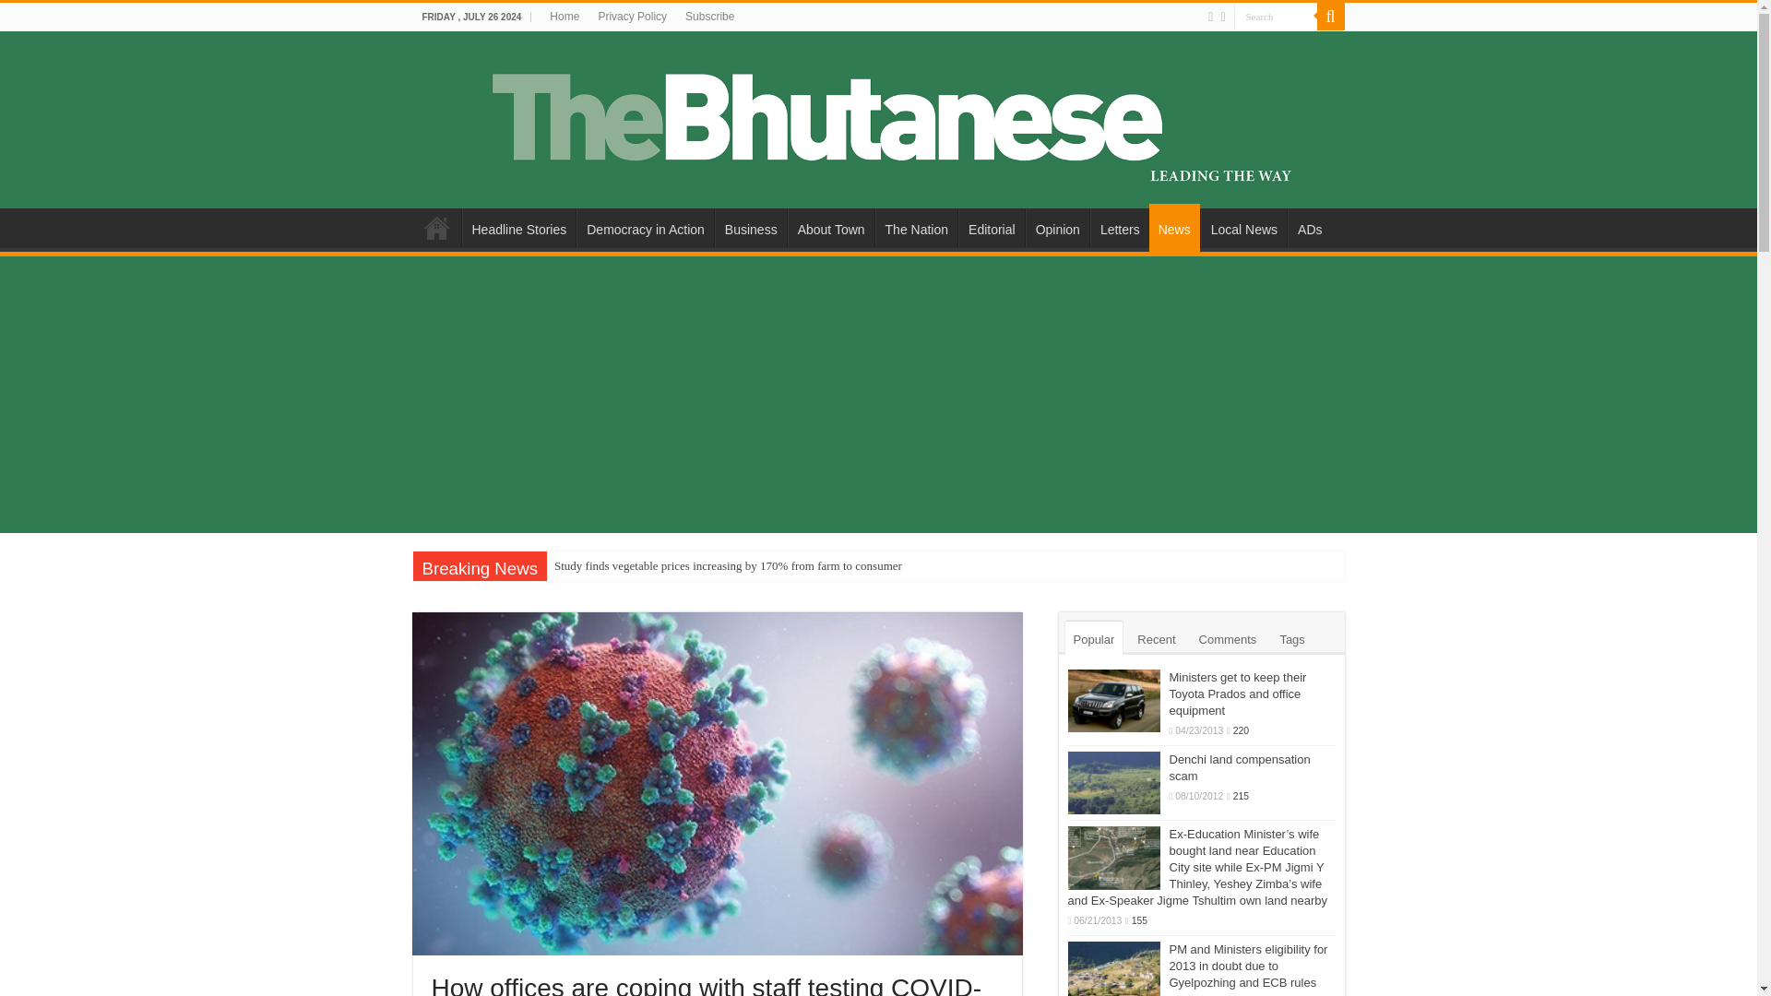  I want to click on Letters, so click(1120, 227).